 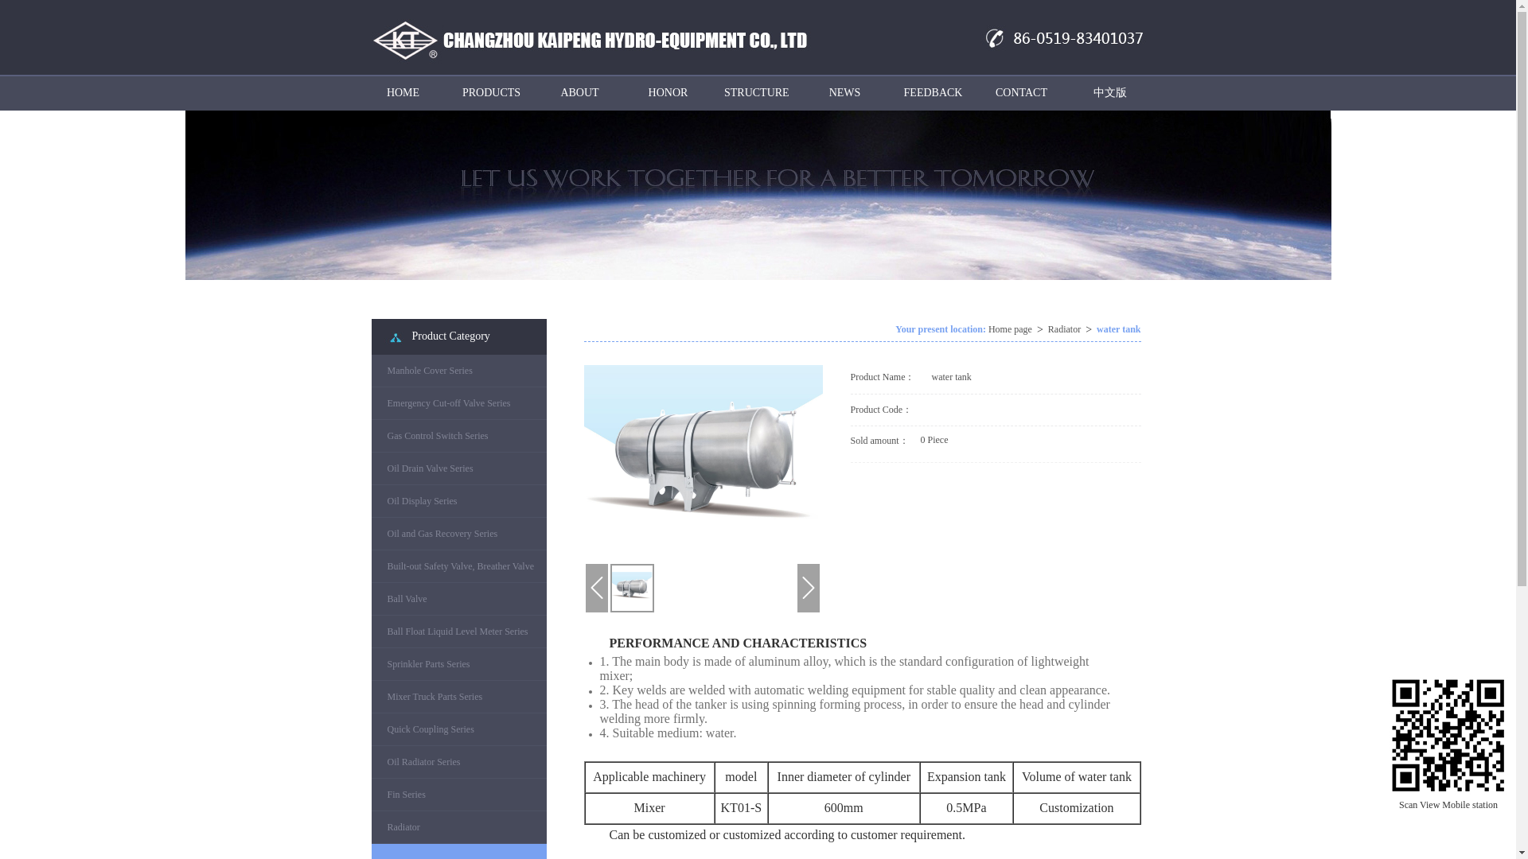 I want to click on HONOR, so click(x=668, y=93).